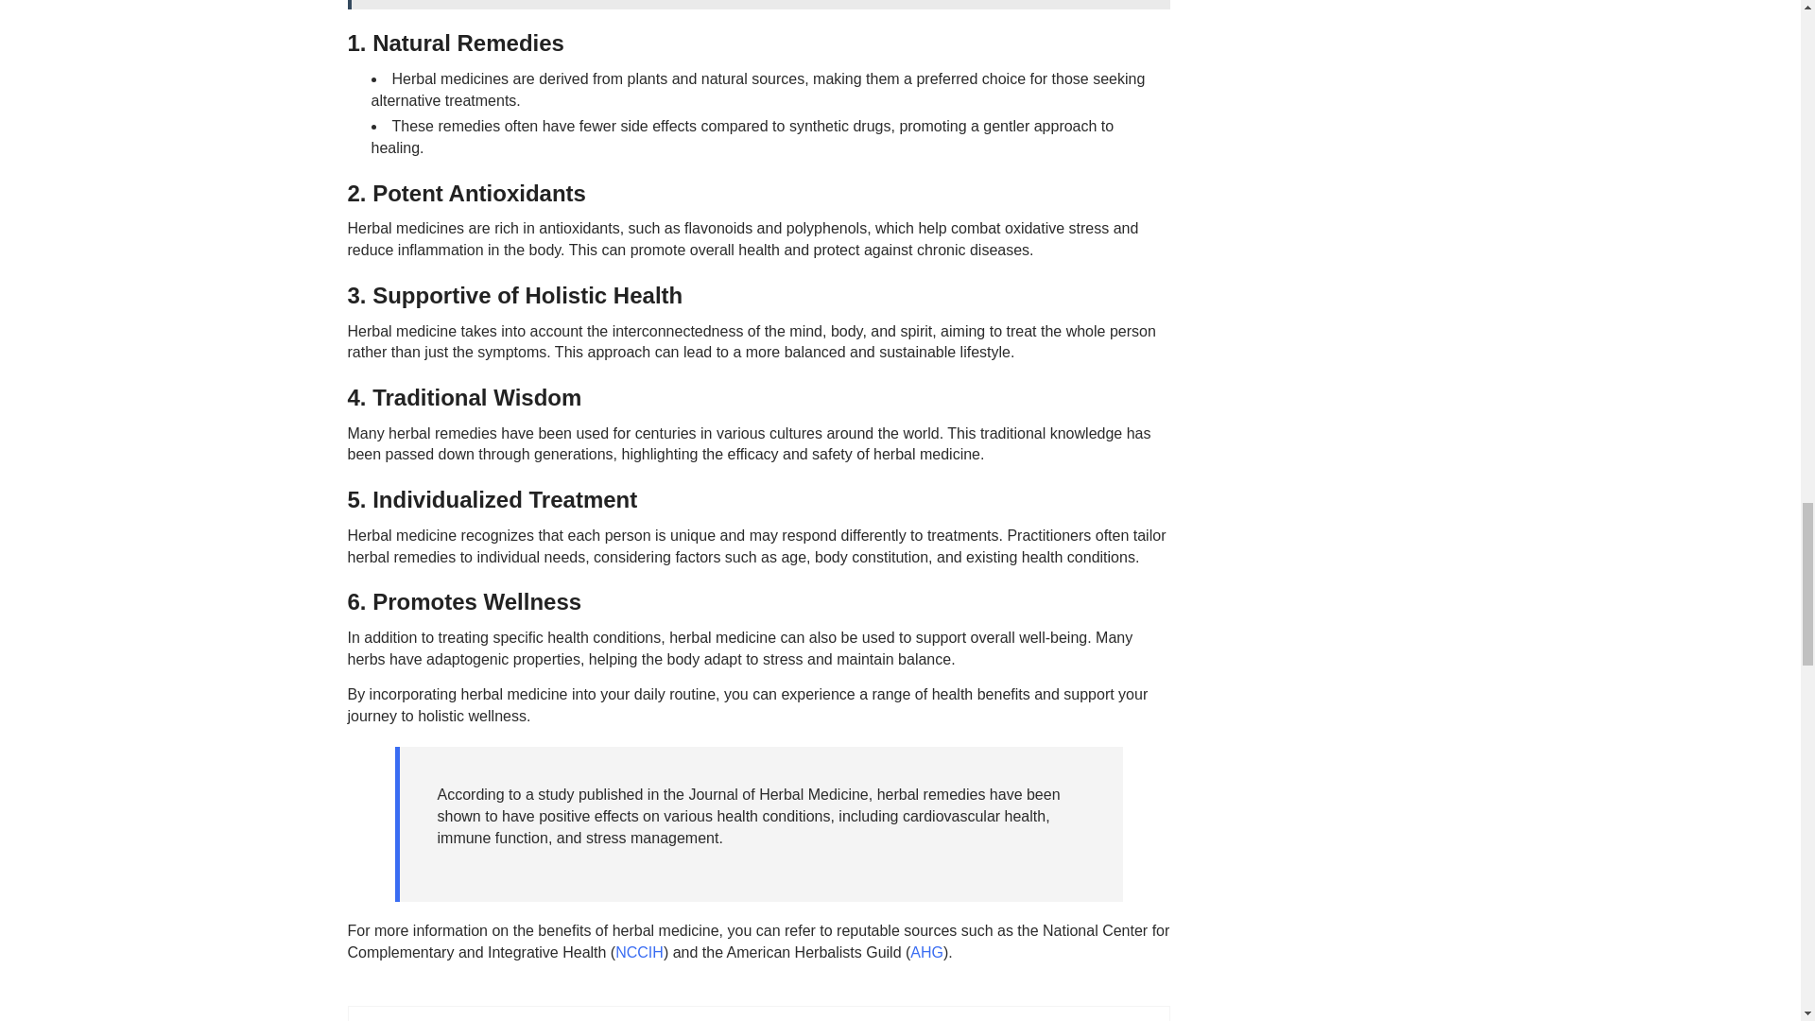 Image resolution: width=1815 pixels, height=1021 pixels. What do you see at coordinates (660, 1019) in the screenshot?
I see `Karela` at bounding box center [660, 1019].